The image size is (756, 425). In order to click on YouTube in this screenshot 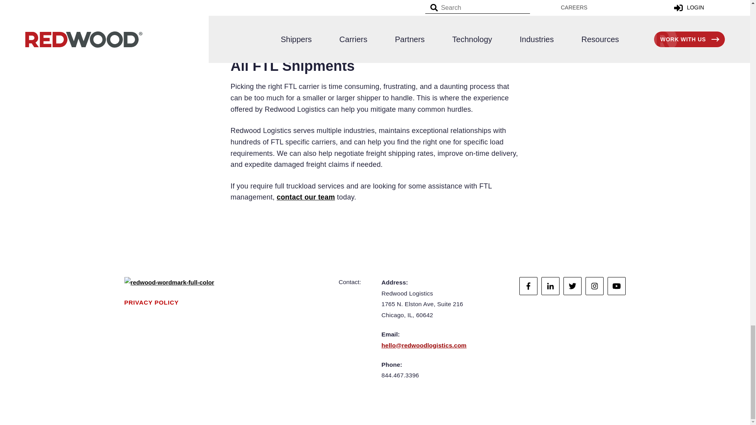, I will do `click(617, 286)`.